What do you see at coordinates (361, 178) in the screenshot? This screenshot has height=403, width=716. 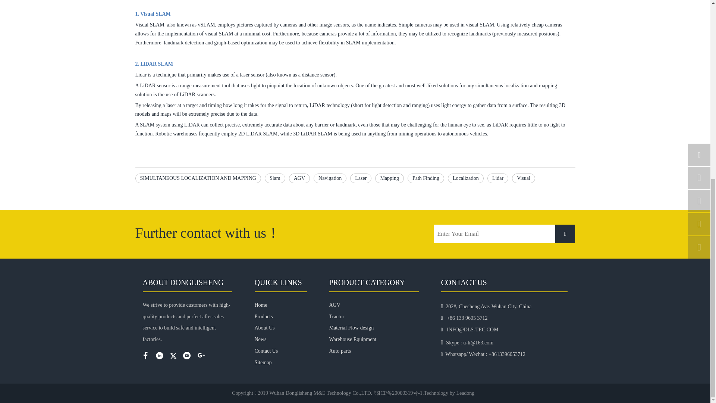 I see `Laser` at bounding box center [361, 178].